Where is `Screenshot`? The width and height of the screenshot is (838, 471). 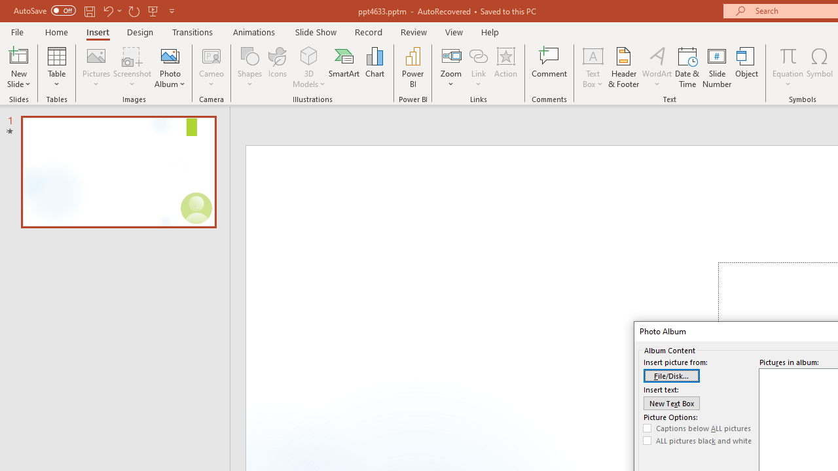 Screenshot is located at coordinates (132, 67).